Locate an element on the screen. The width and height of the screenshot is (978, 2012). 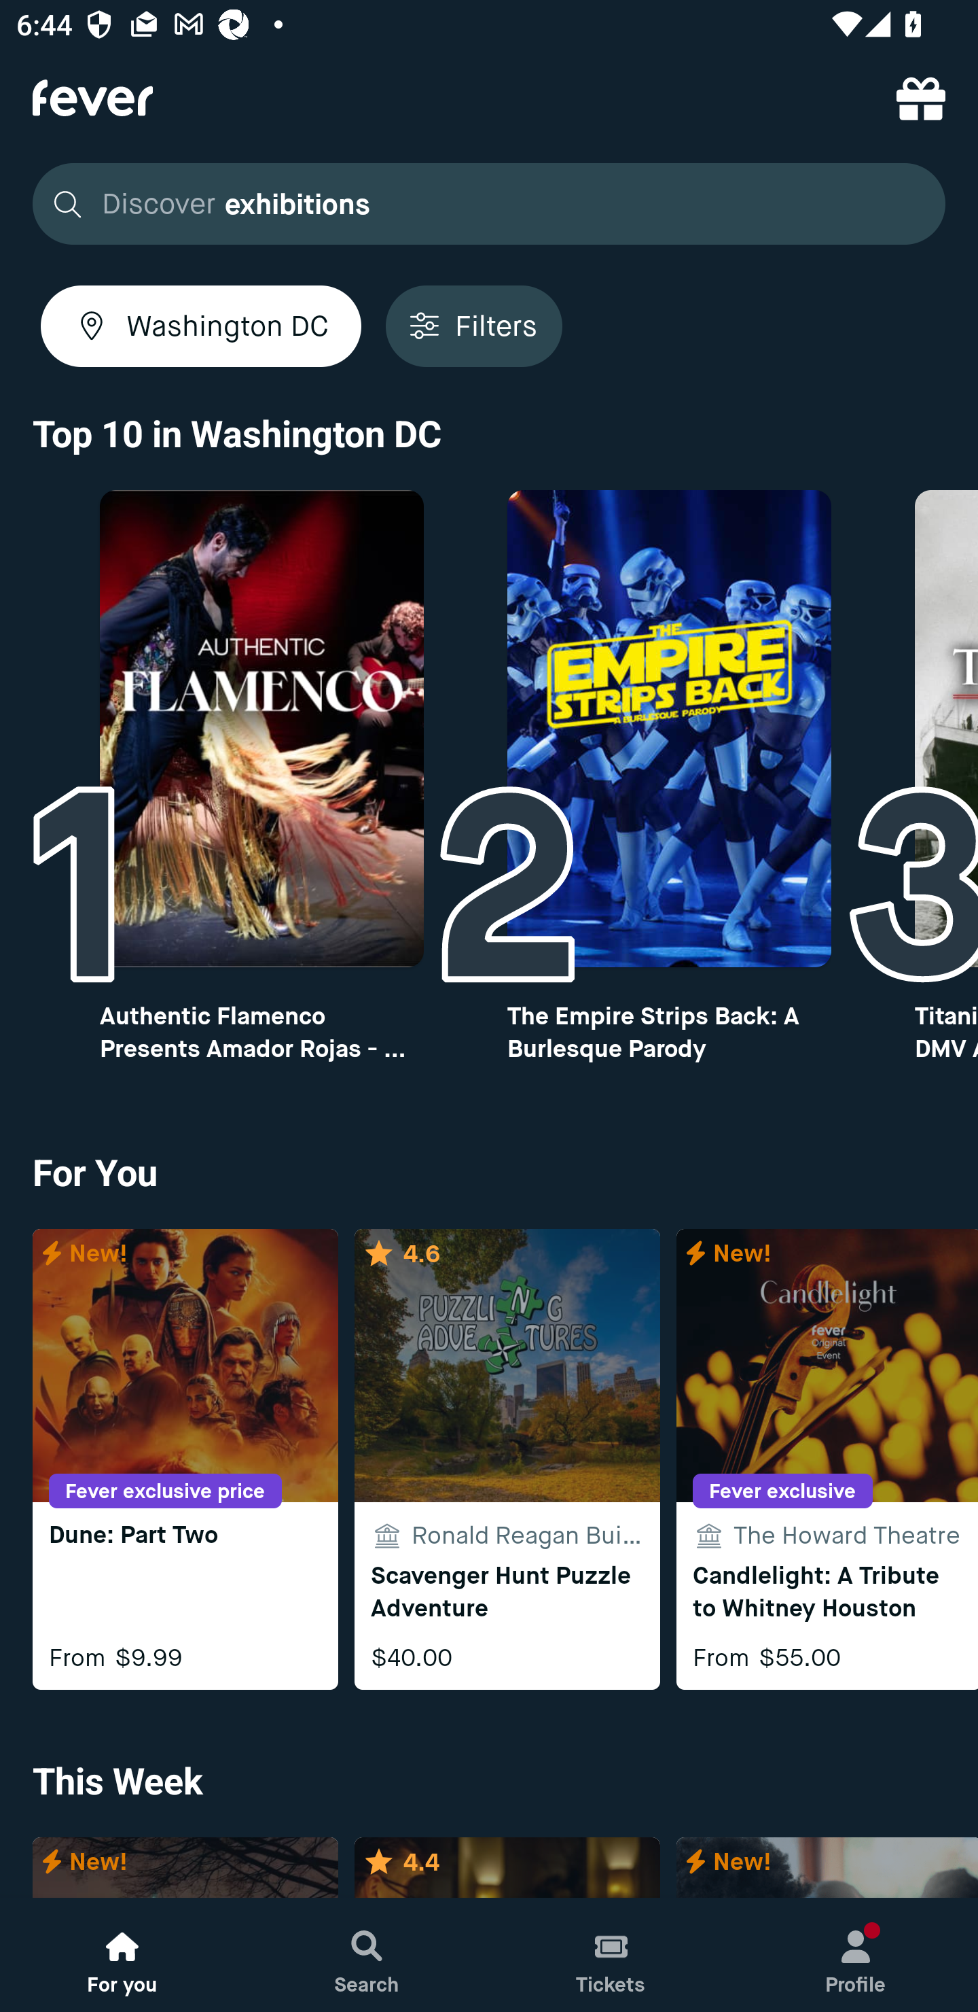
Top10 image is located at coordinates (261, 729).